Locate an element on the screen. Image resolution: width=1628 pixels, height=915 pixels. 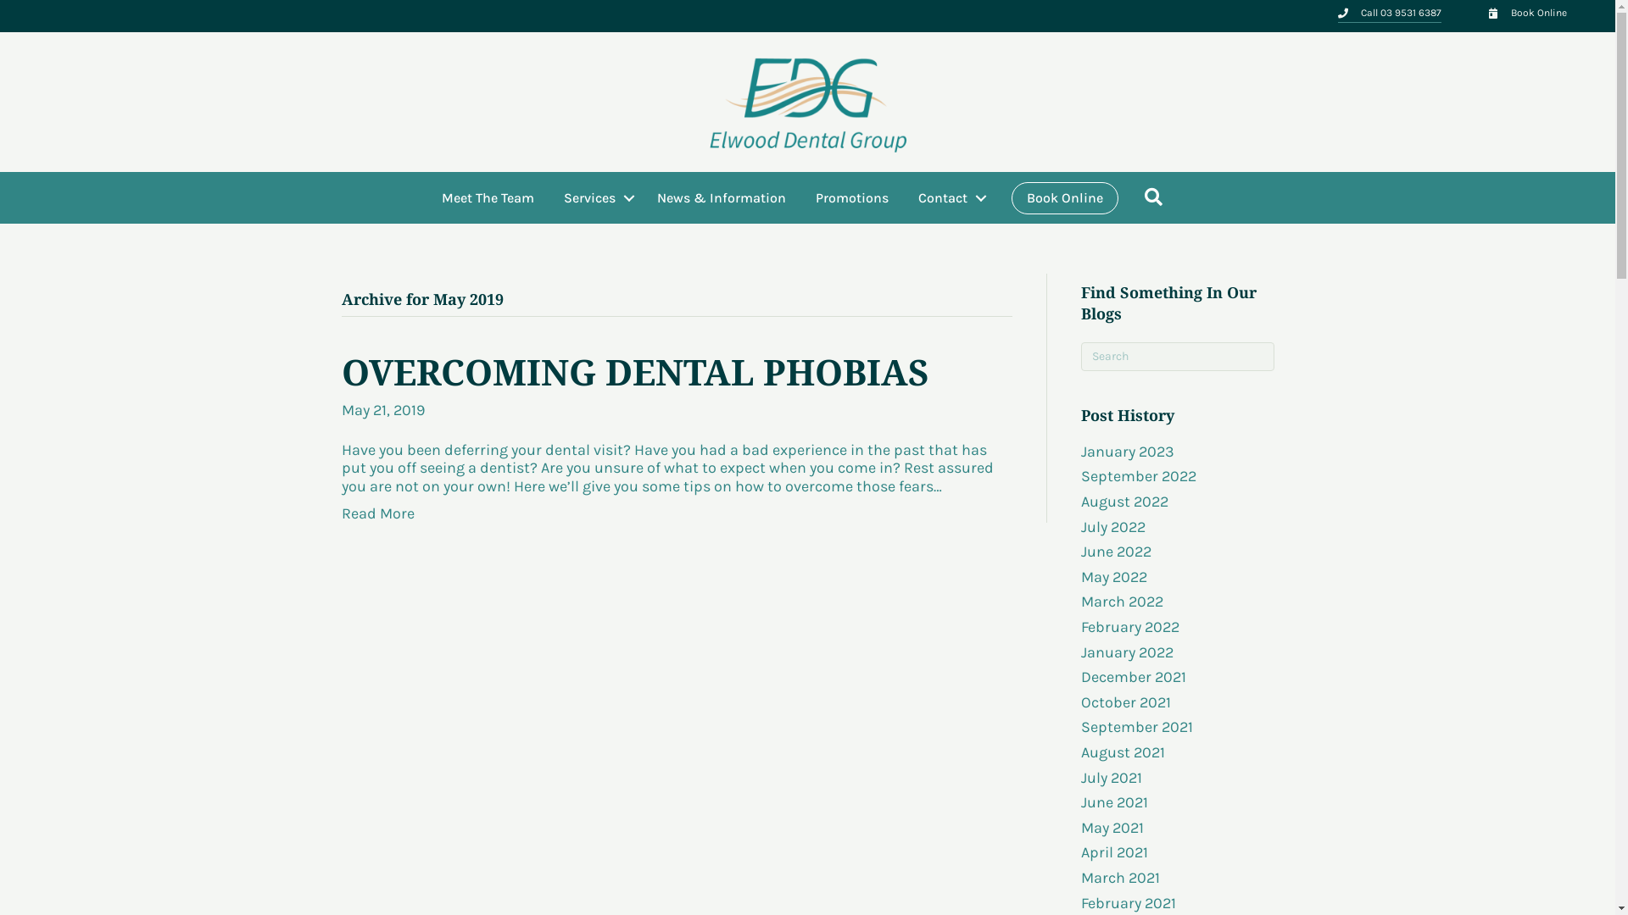
August 2021 is located at coordinates (1123, 752).